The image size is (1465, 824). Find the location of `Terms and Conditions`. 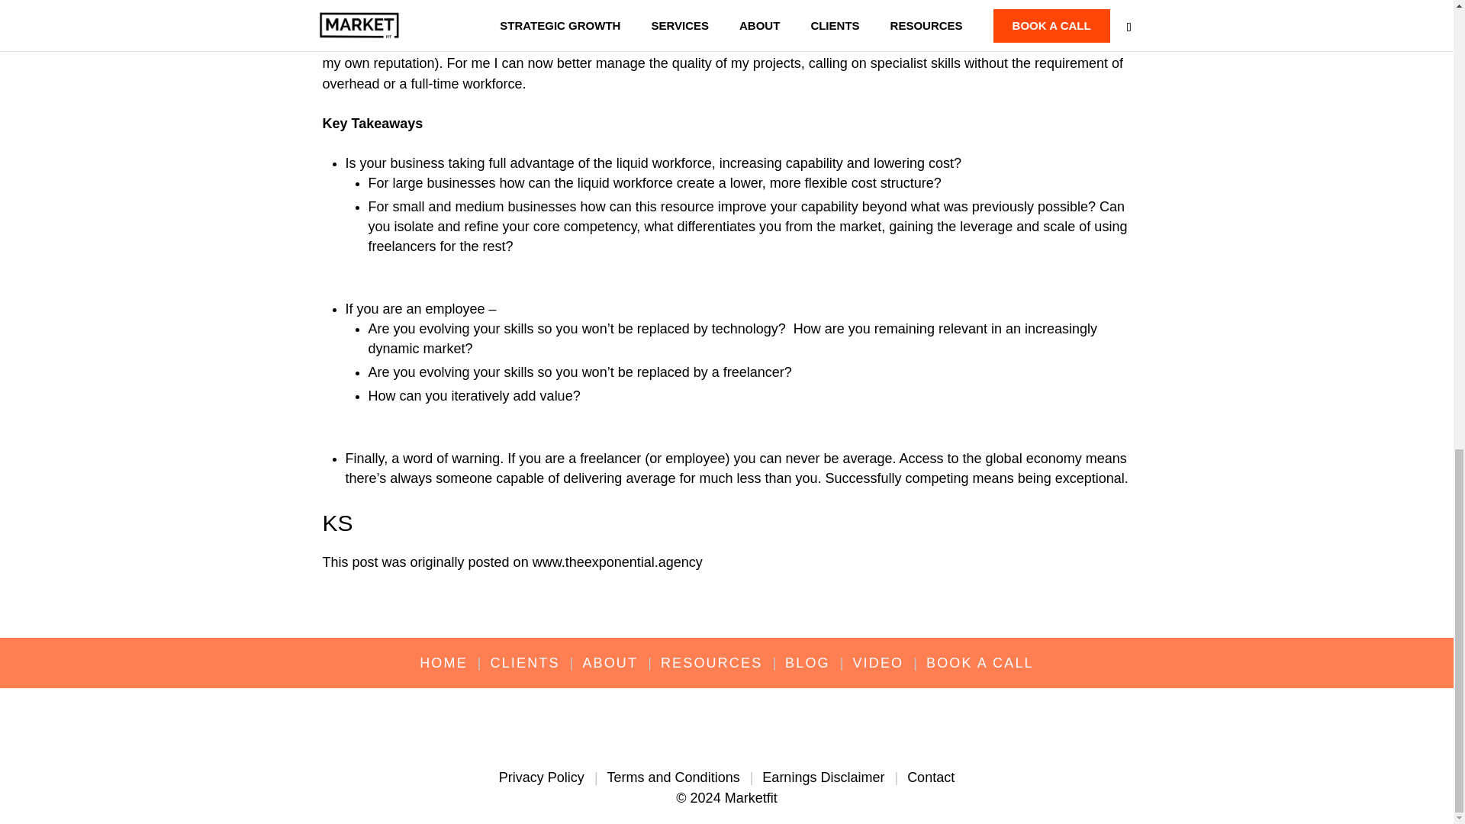

Terms and Conditions is located at coordinates (673, 777).